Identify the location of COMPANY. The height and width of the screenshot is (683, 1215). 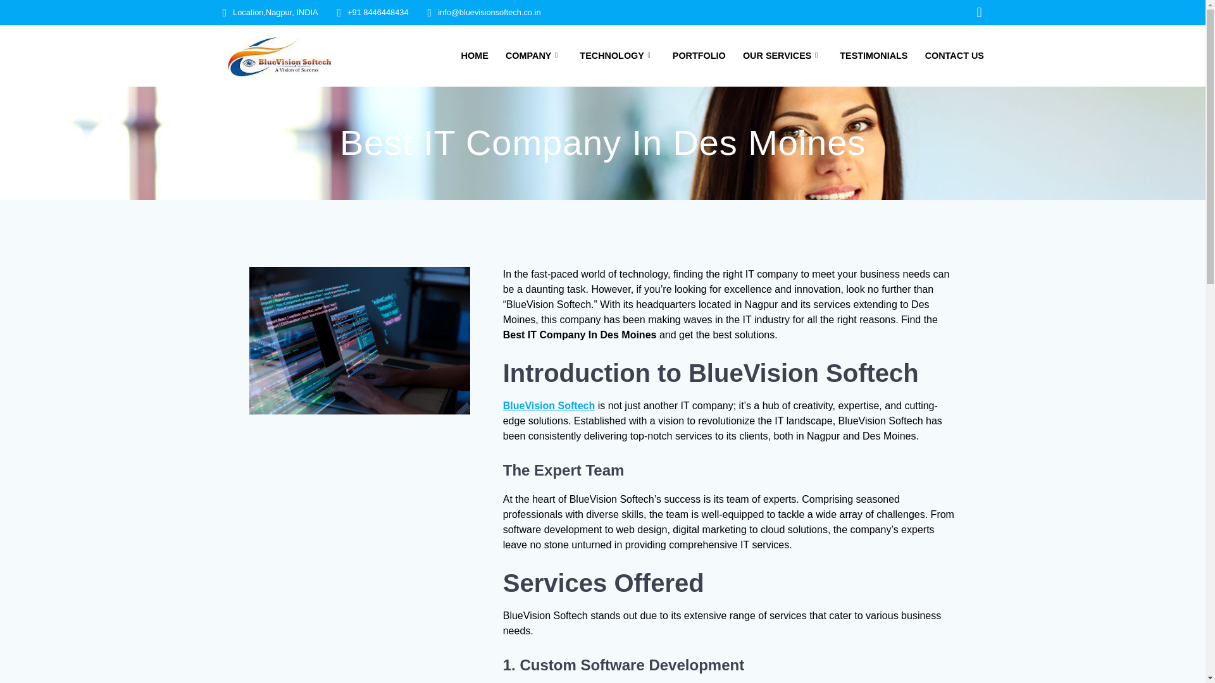
(533, 56).